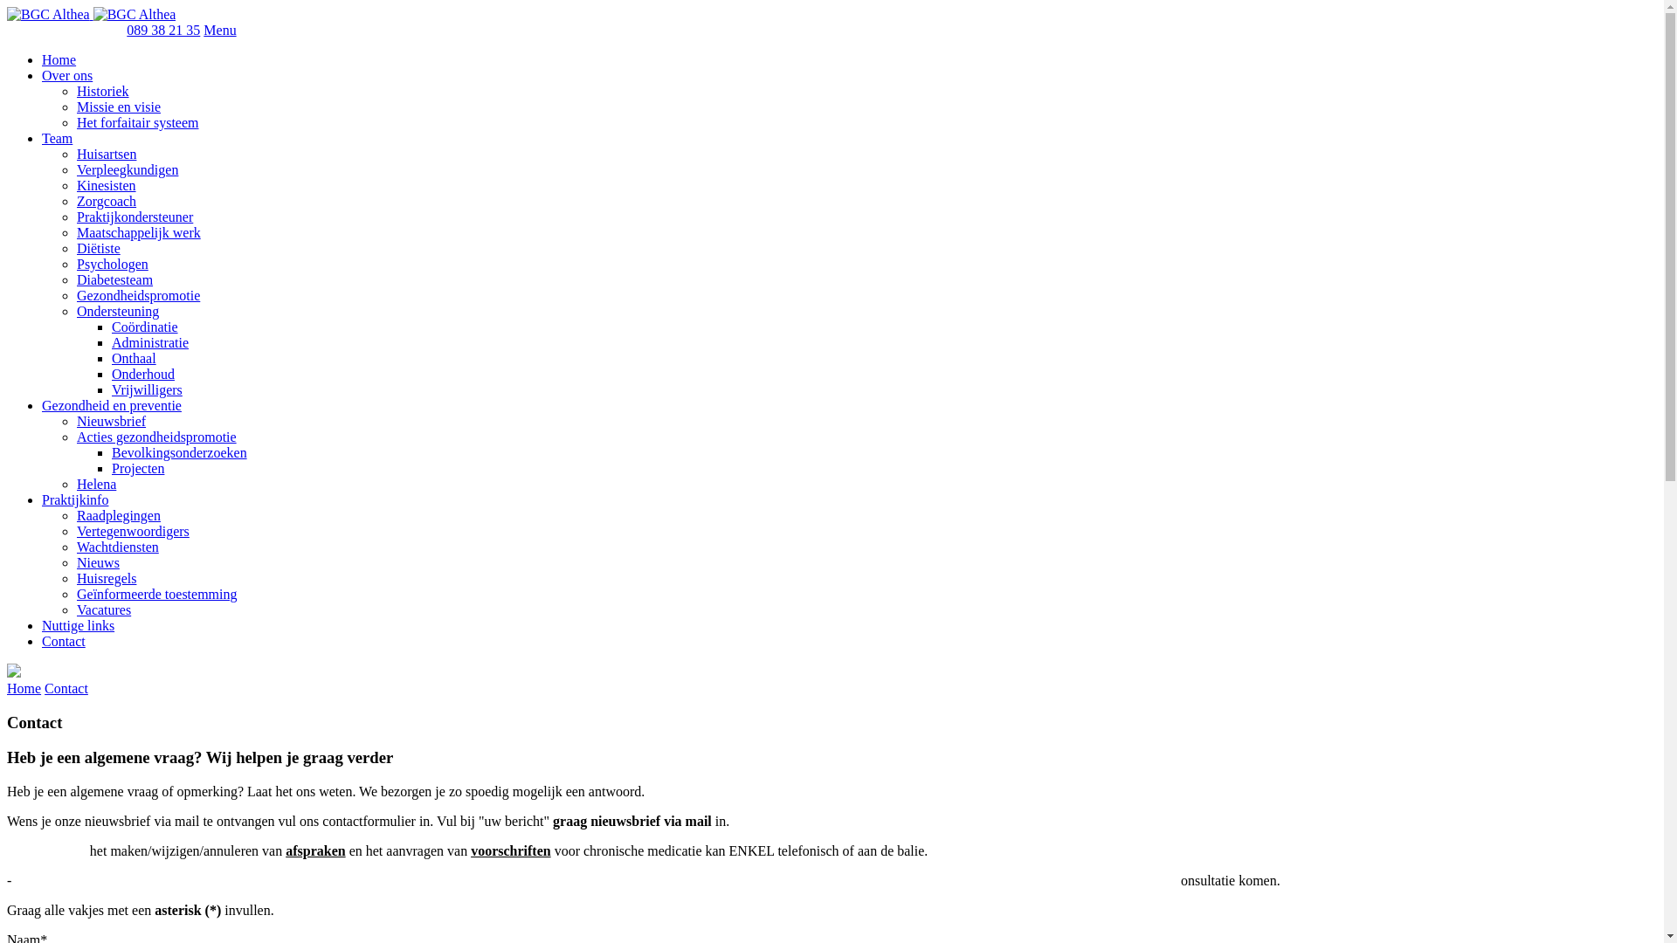 The width and height of the screenshot is (1677, 943). Describe the element at coordinates (75, 499) in the screenshot. I see `Praktijkinfo` at that location.